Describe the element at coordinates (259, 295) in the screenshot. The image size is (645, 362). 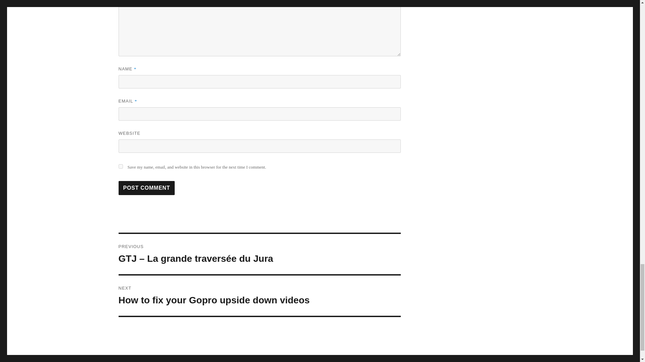
I see `Post Comment` at that location.